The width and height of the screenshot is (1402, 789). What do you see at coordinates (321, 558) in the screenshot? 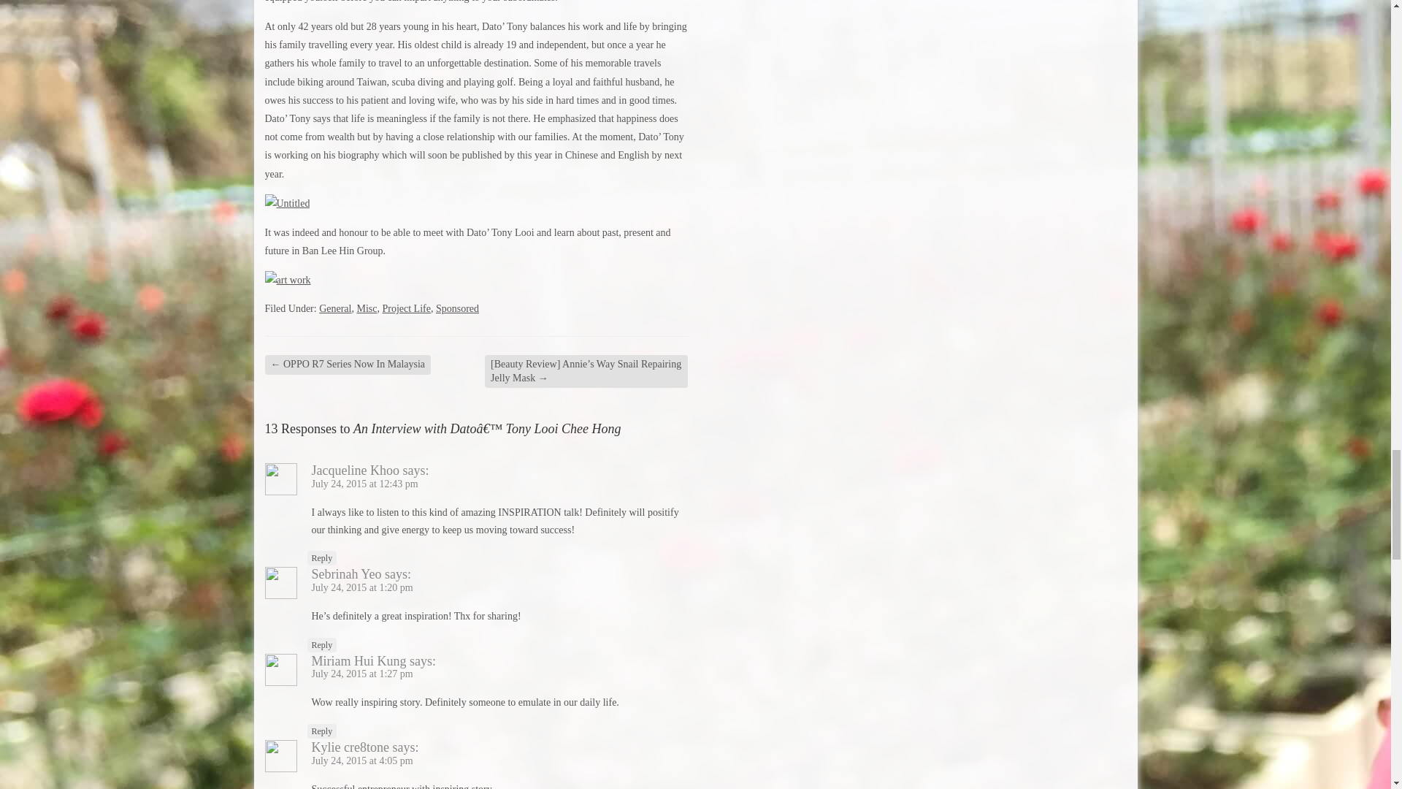
I see `Reply` at bounding box center [321, 558].